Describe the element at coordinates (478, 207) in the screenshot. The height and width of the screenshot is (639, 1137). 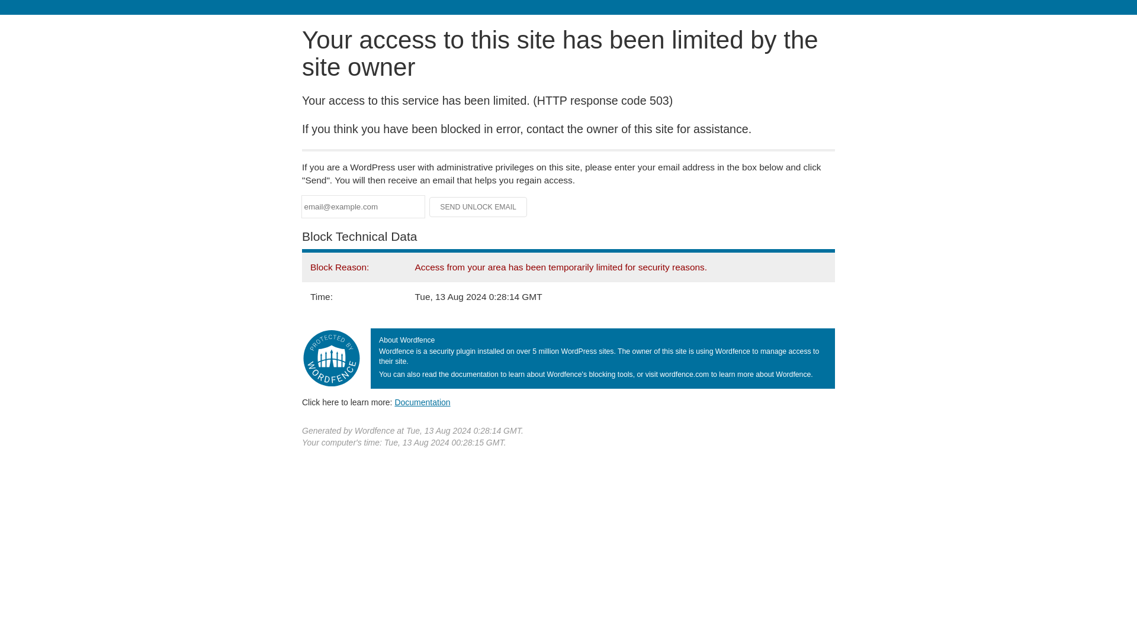
I see `Send Unlock Email` at that location.